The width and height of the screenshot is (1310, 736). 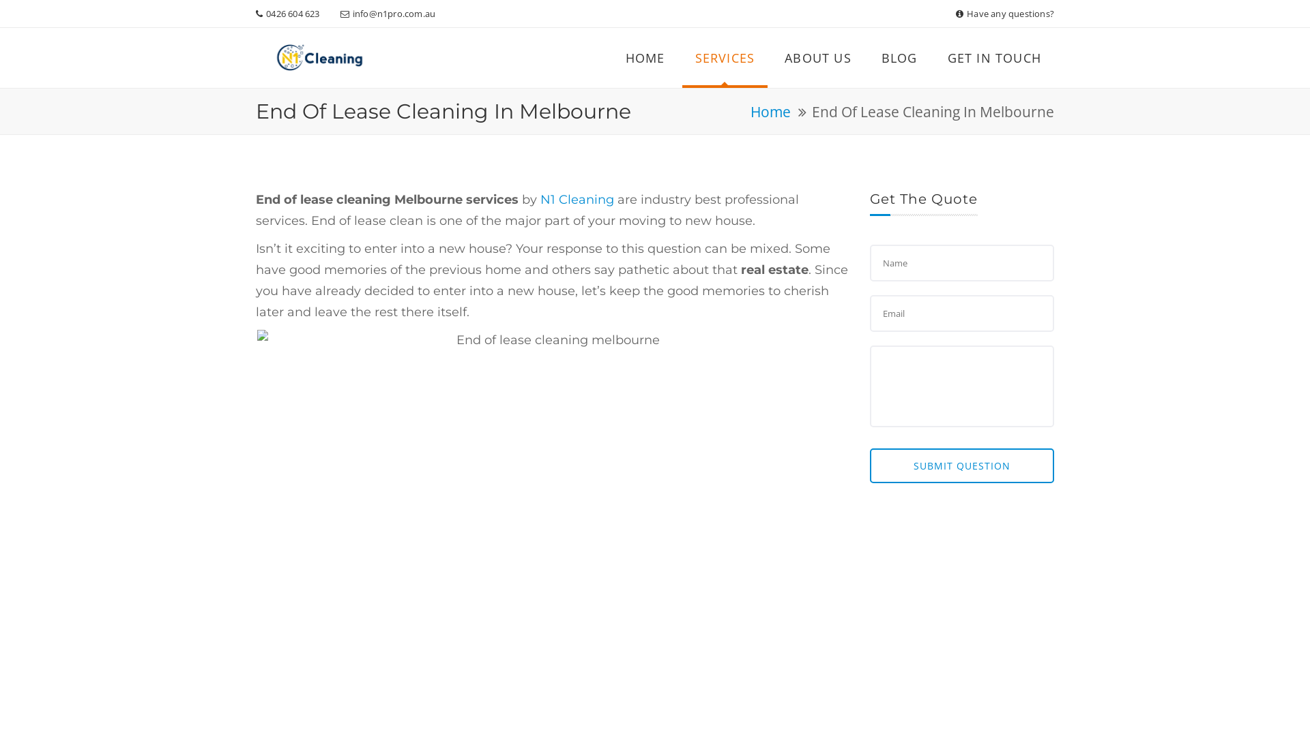 What do you see at coordinates (771, 112) in the screenshot?
I see `Home` at bounding box center [771, 112].